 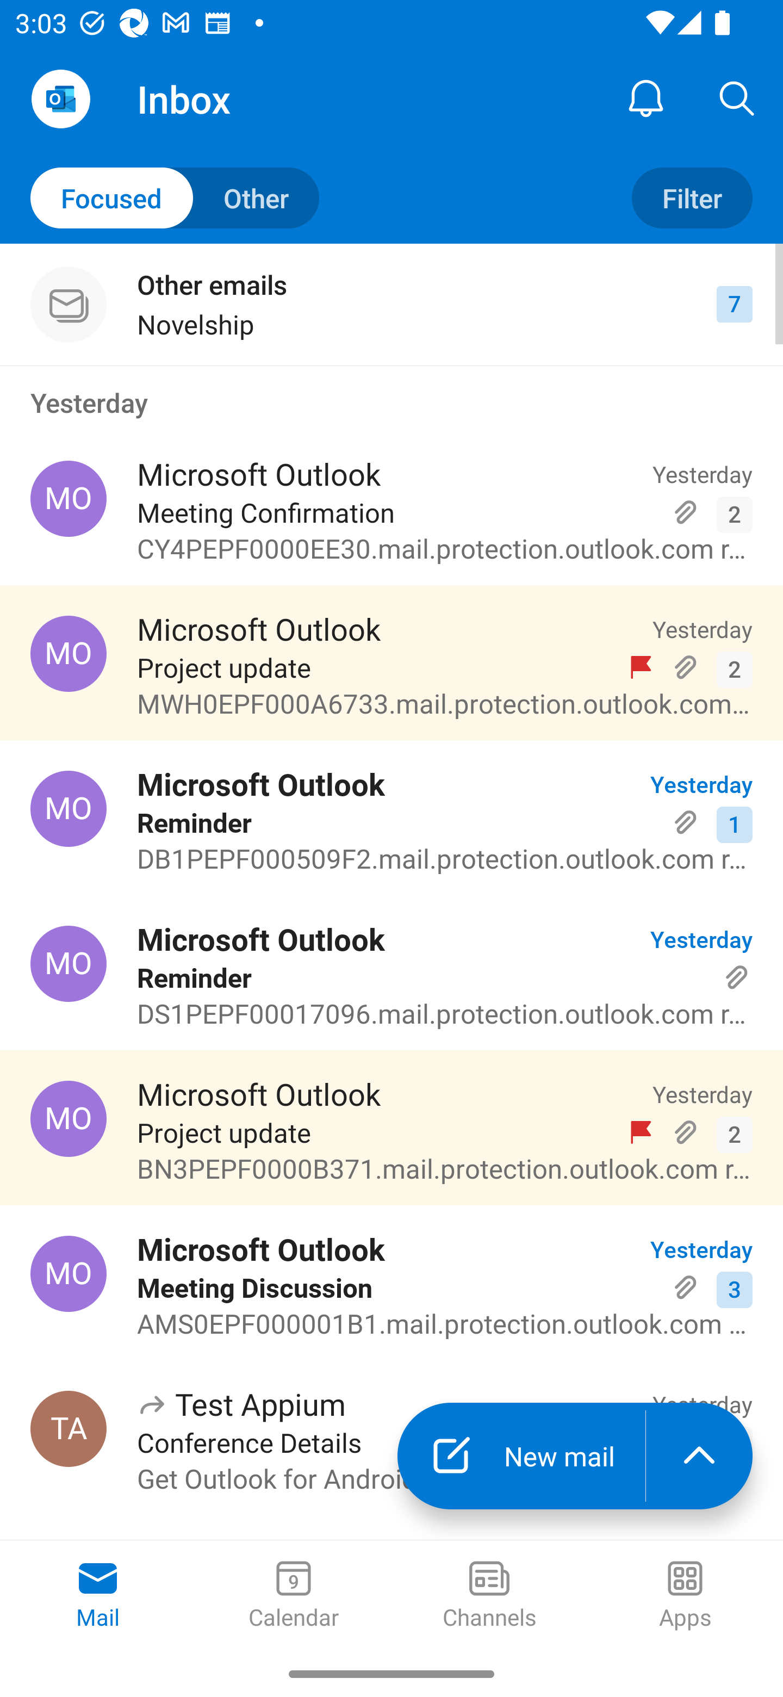 I want to click on Apps, so click(x=685, y=1596).